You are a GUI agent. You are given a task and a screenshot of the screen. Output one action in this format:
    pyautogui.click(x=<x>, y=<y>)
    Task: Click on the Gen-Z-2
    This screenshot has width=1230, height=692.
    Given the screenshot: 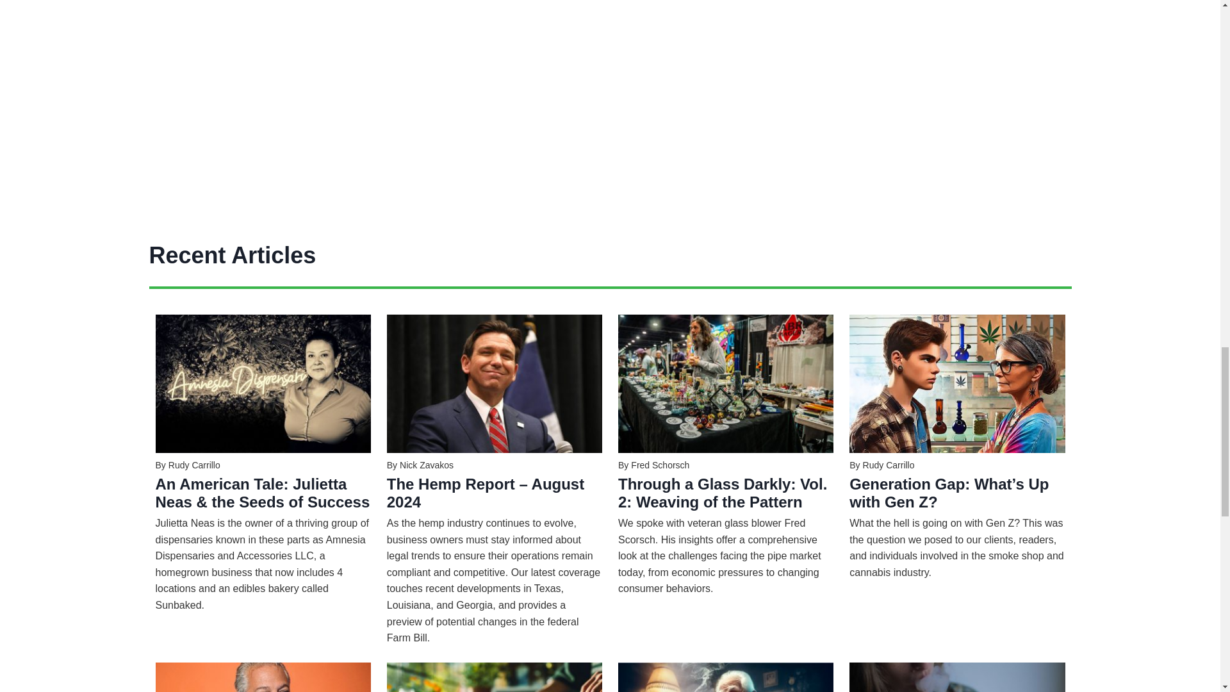 What is the action you would take?
    pyautogui.click(x=957, y=384)
    